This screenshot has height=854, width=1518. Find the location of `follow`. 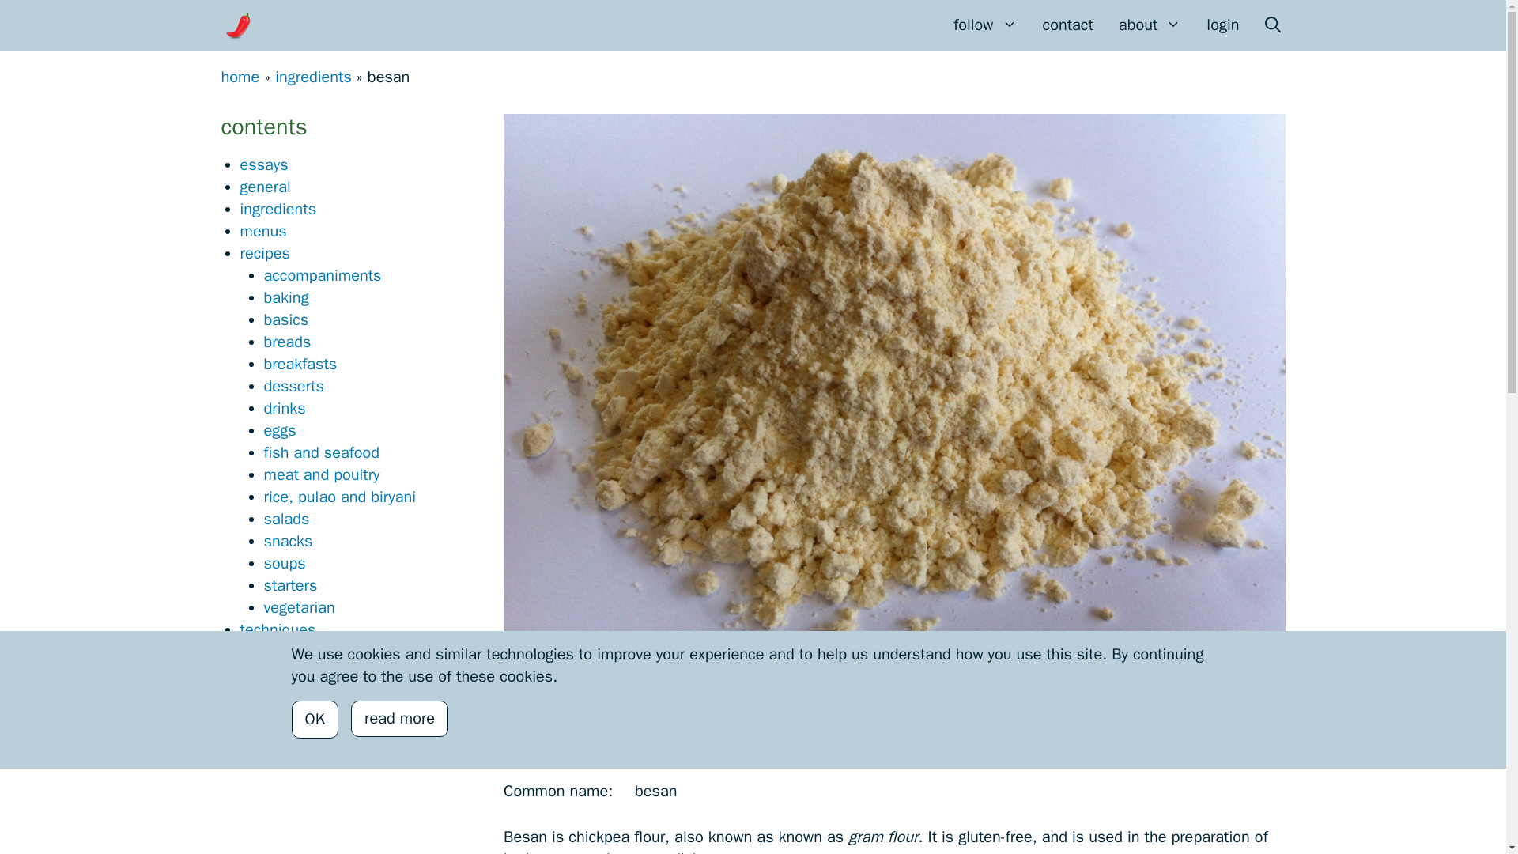

follow is located at coordinates (985, 25).